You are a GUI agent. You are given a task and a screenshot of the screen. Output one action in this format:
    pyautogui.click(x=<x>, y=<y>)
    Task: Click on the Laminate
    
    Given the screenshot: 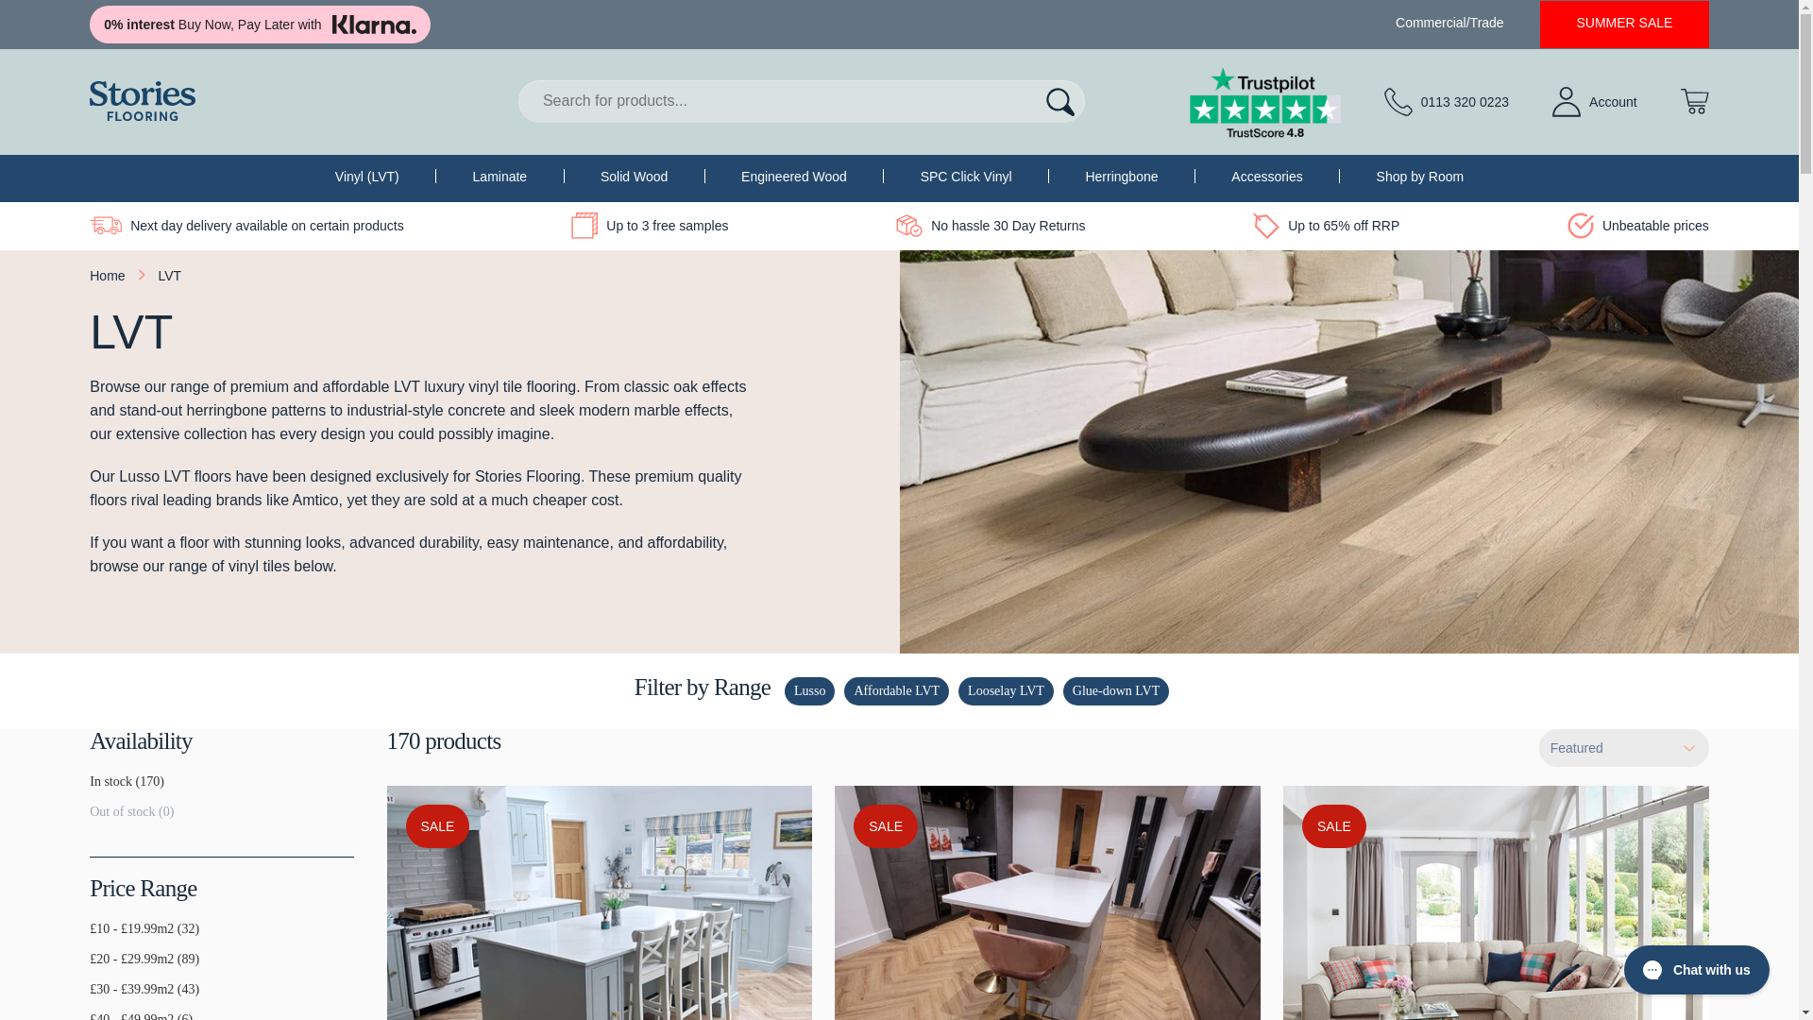 What is the action you would take?
    pyautogui.click(x=500, y=177)
    